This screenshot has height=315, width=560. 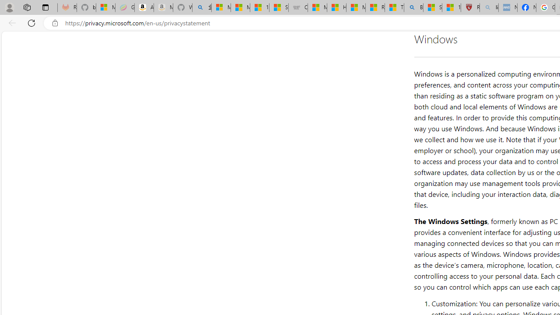 What do you see at coordinates (413, 8) in the screenshot?
I see `Bing` at bounding box center [413, 8].